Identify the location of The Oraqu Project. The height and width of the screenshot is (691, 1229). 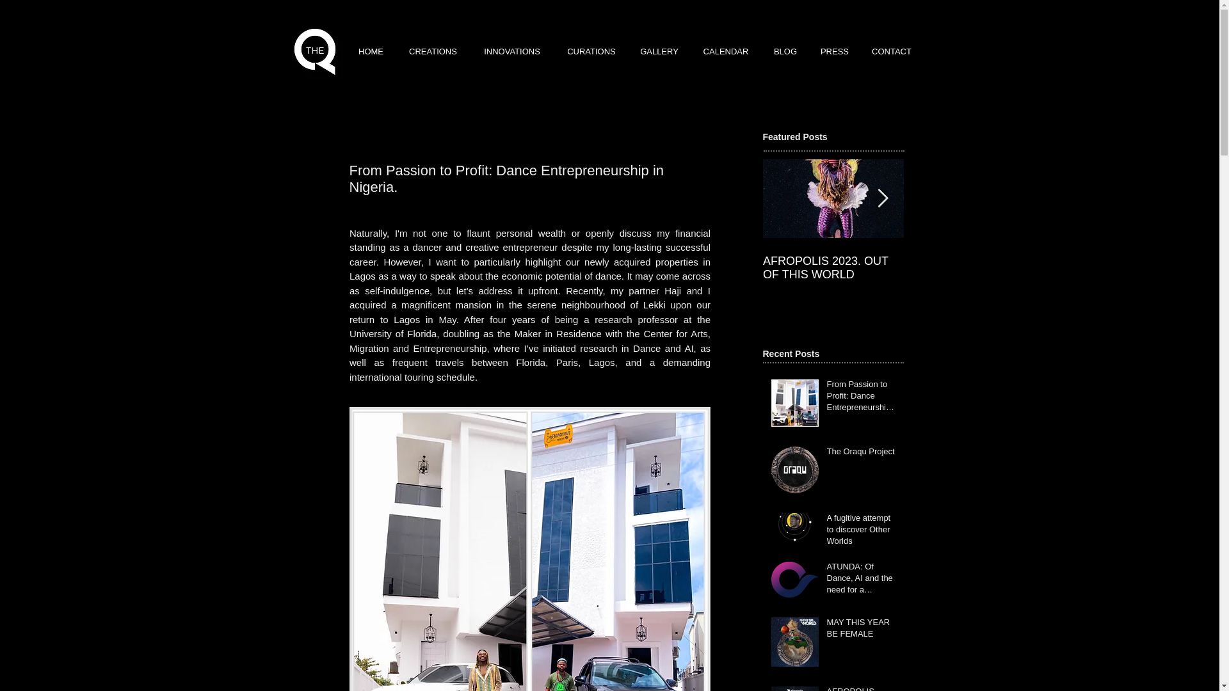
(862, 454).